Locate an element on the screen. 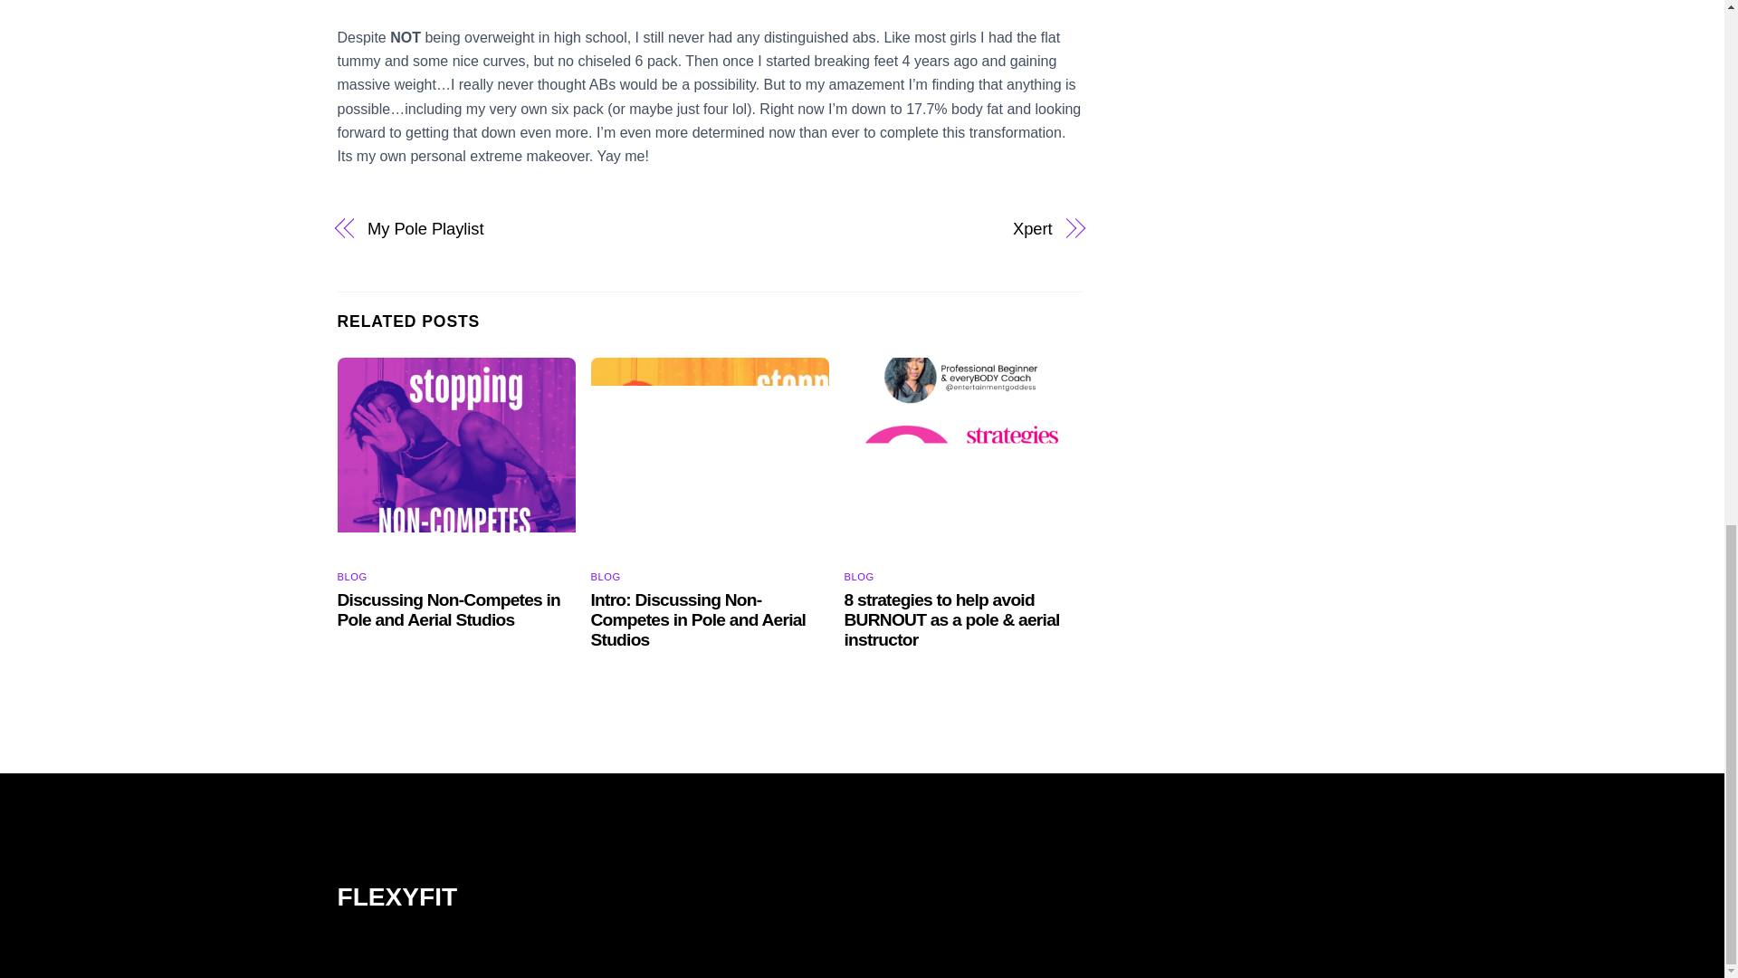 Image resolution: width=1738 pixels, height=978 pixels. BLOG is located at coordinates (351, 576).